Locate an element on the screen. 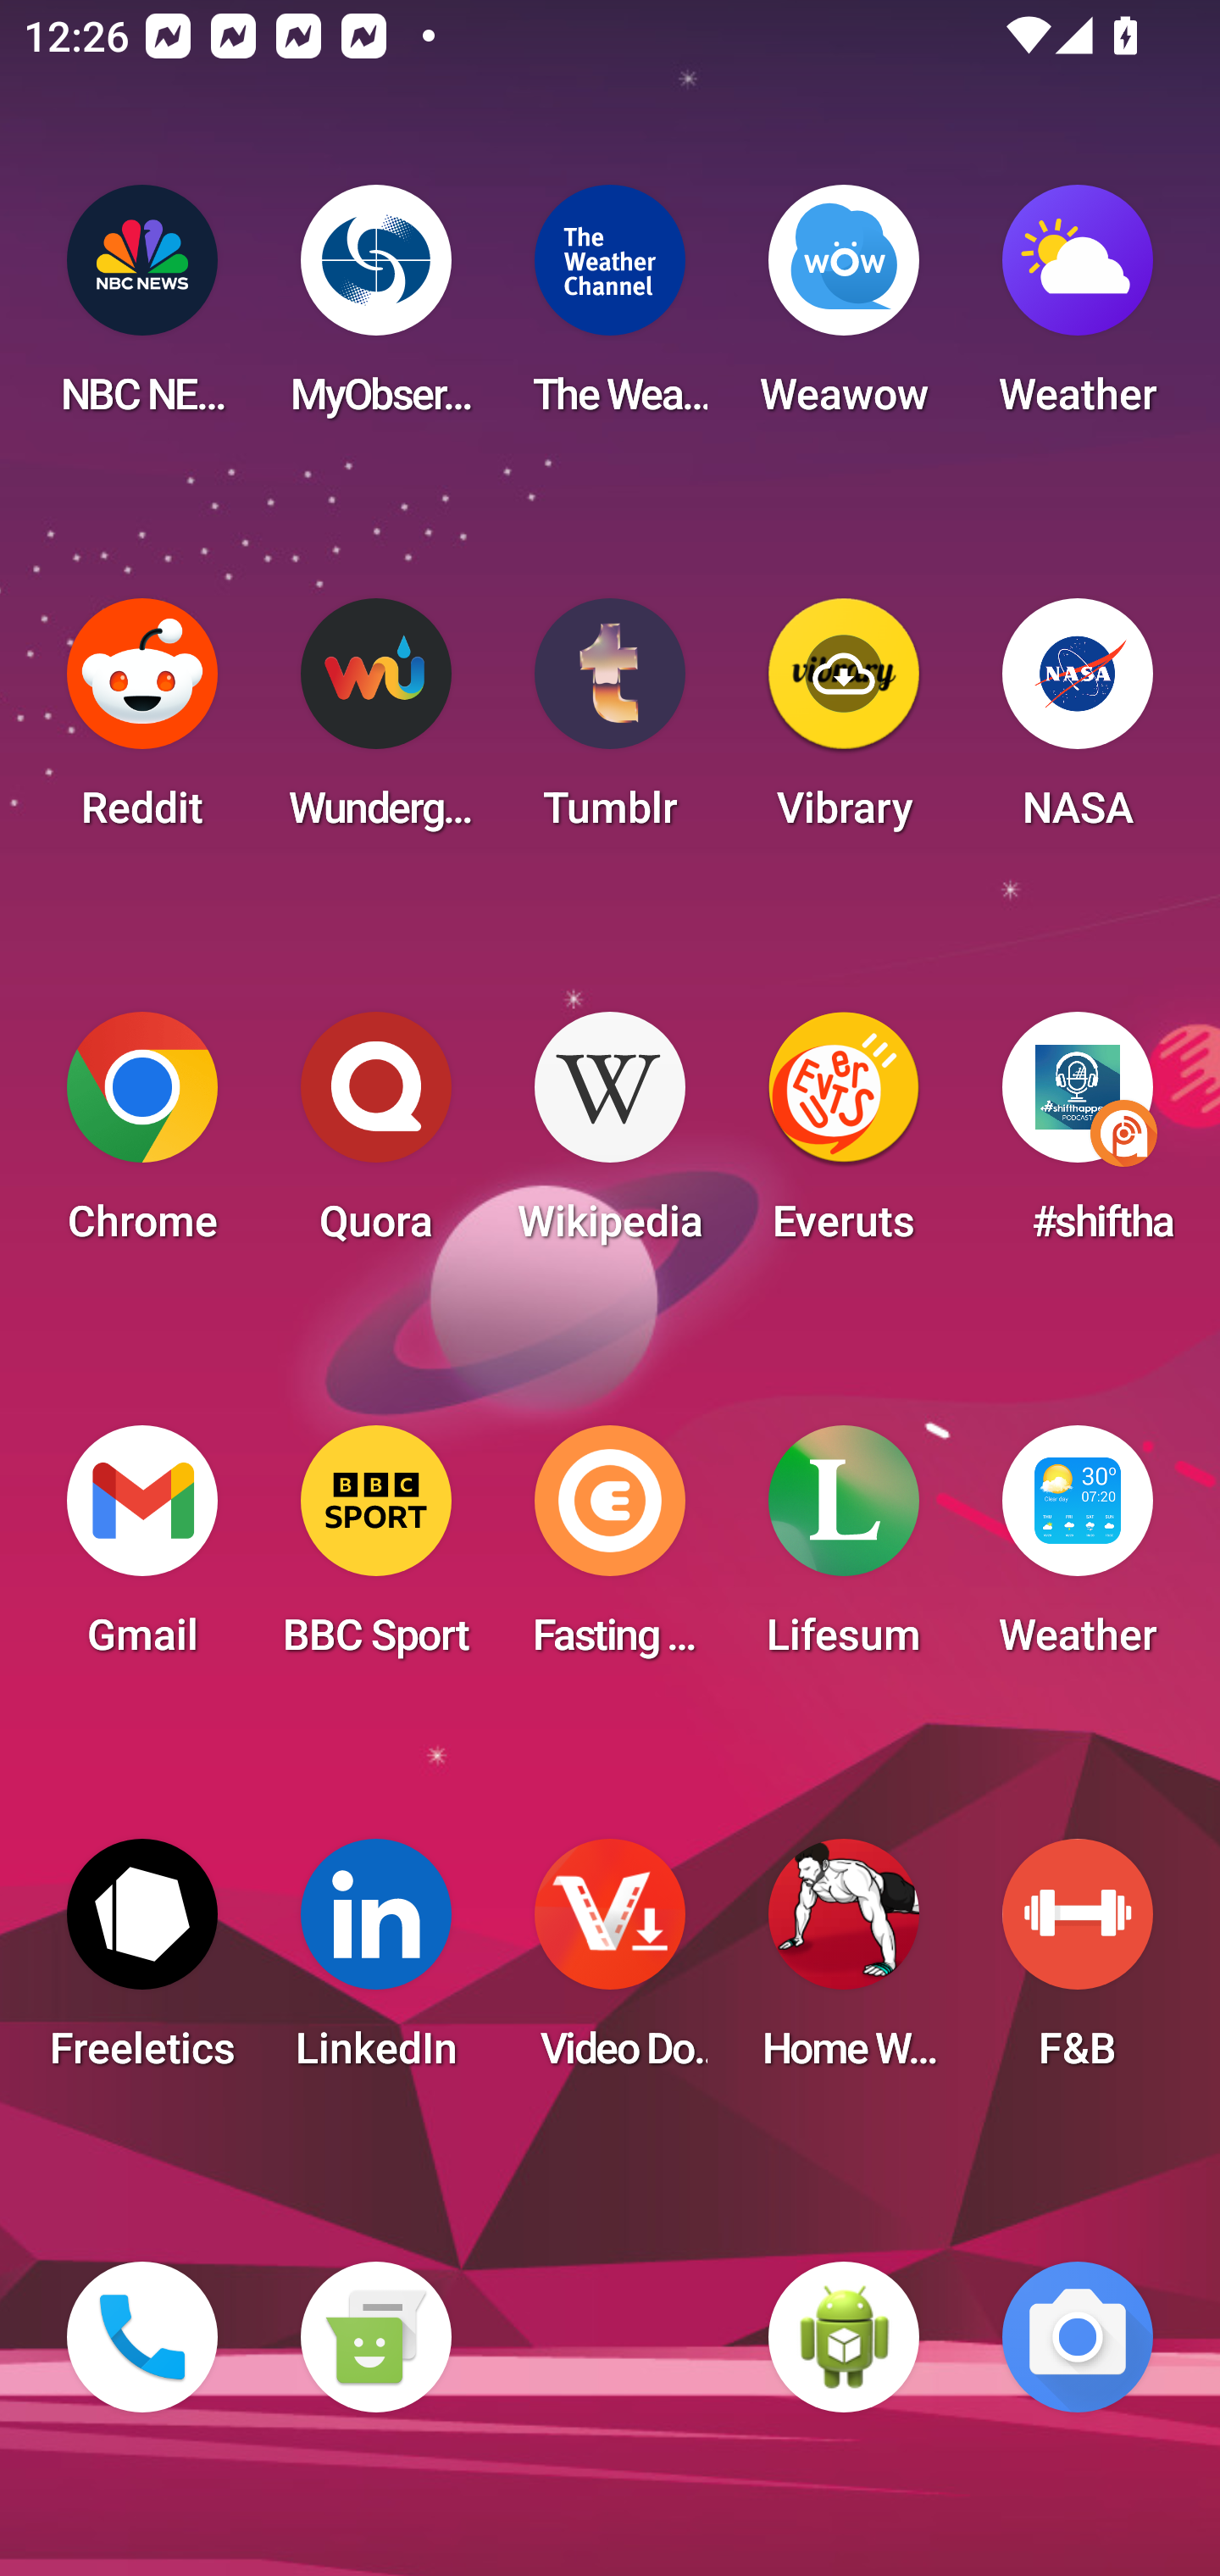 The height and width of the screenshot is (2576, 1220). Tumblr is located at coordinates (610, 724).